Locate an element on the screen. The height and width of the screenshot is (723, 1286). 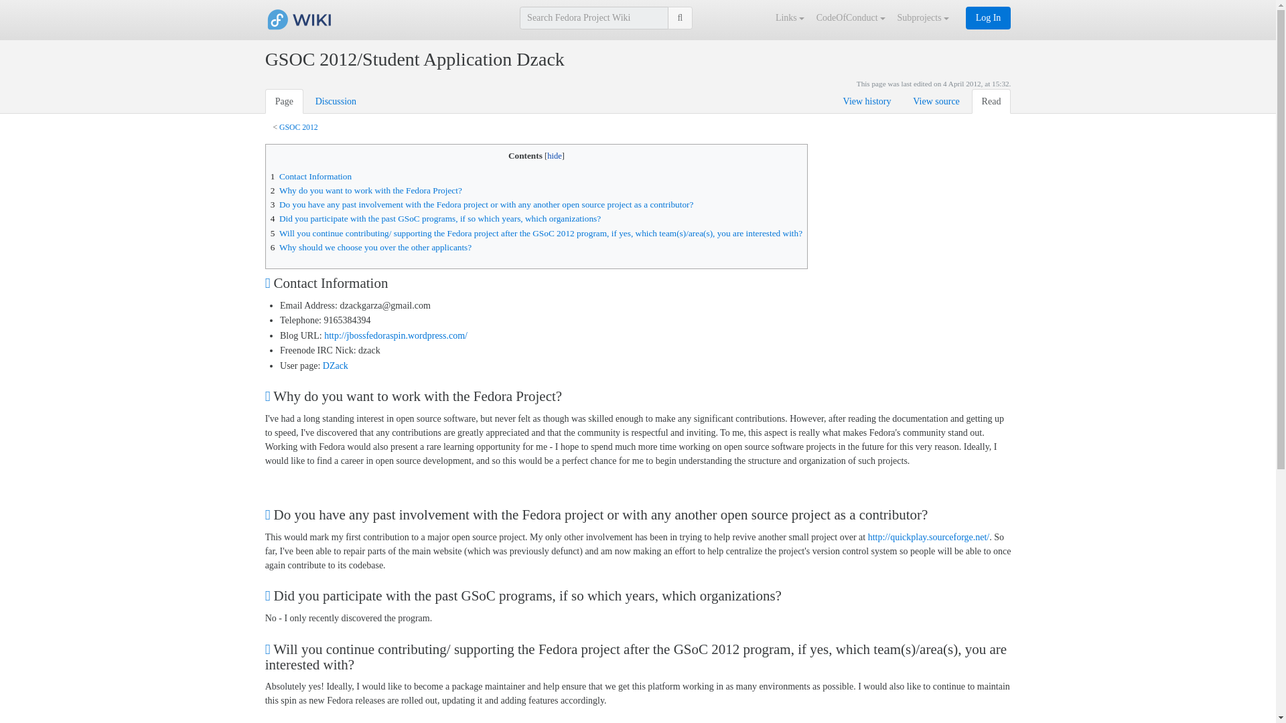
Read is located at coordinates (991, 100).